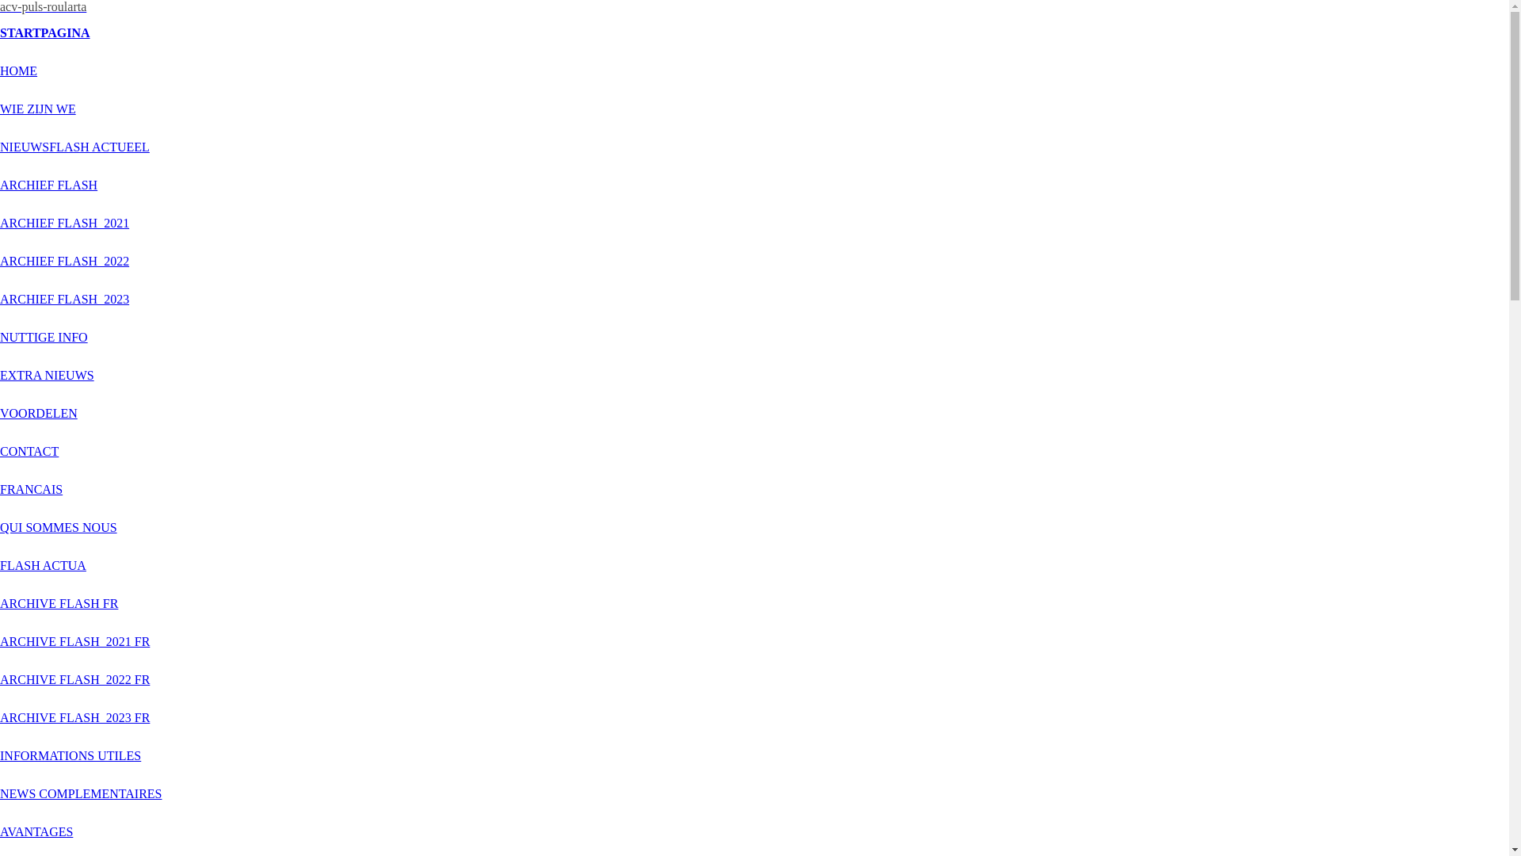 Image resolution: width=1521 pixels, height=856 pixels. What do you see at coordinates (43, 6) in the screenshot?
I see `acv-puls-roularta` at bounding box center [43, 6].